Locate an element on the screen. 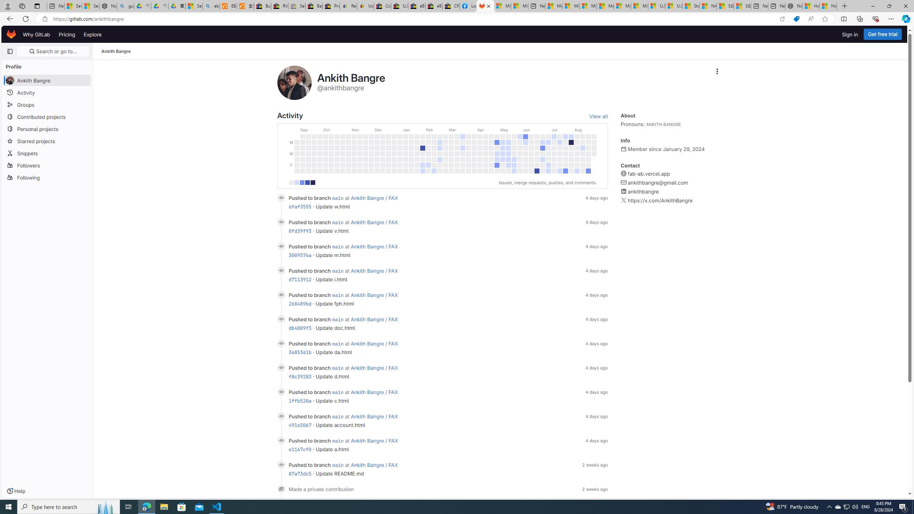  avatar is located at coordinates (10, 80).